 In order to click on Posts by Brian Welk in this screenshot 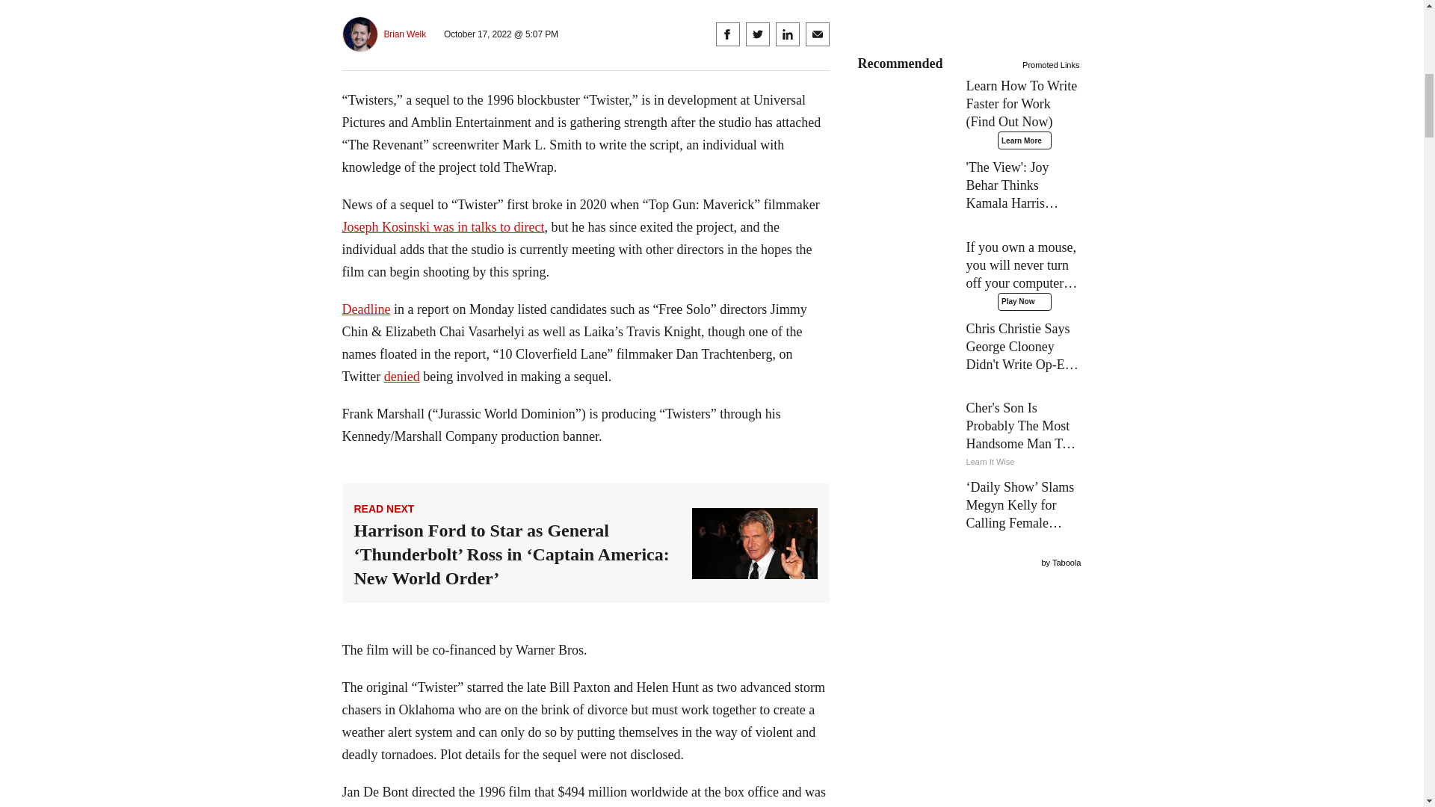, I will do `click(405, 34)`.